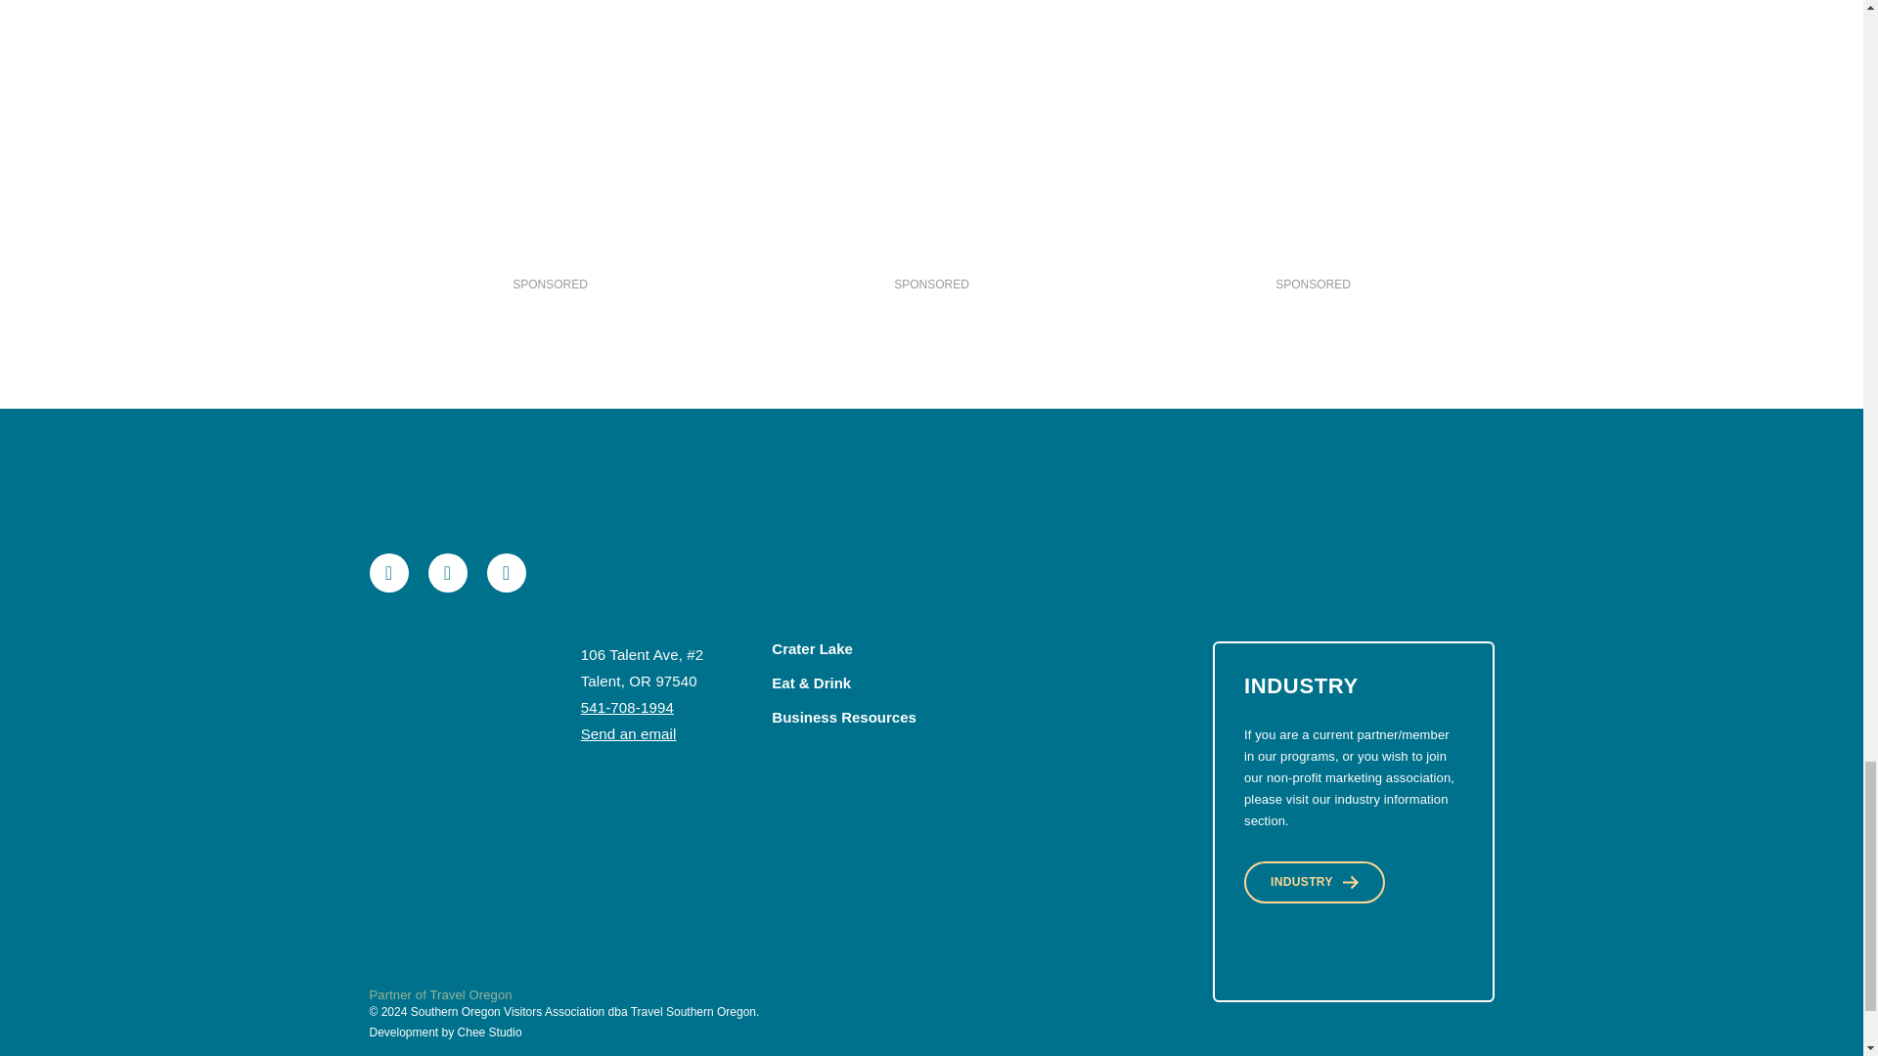  What do you see at coordinates (441, 712) in the screenshot?
I see `Go to Top of Page` at bounding box center [441, 712].